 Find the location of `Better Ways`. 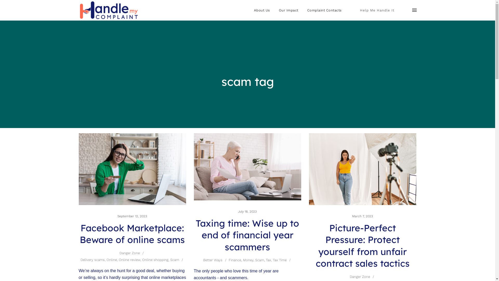

Better Ways is located at coordinates (213, 260).